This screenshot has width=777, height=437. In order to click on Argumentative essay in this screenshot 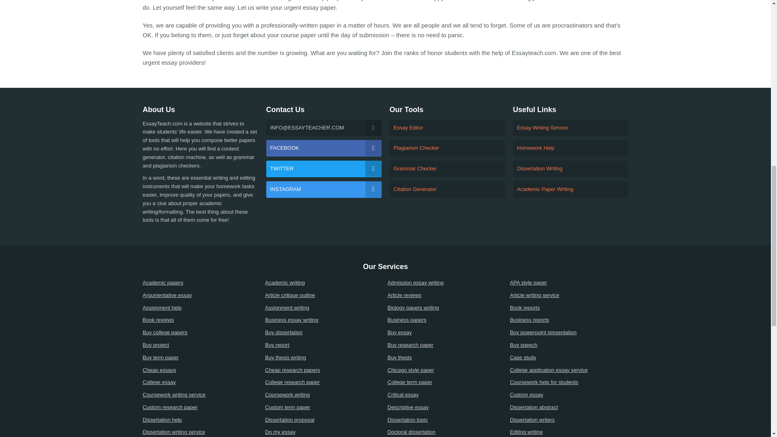, I will do `click(202, 295)`.